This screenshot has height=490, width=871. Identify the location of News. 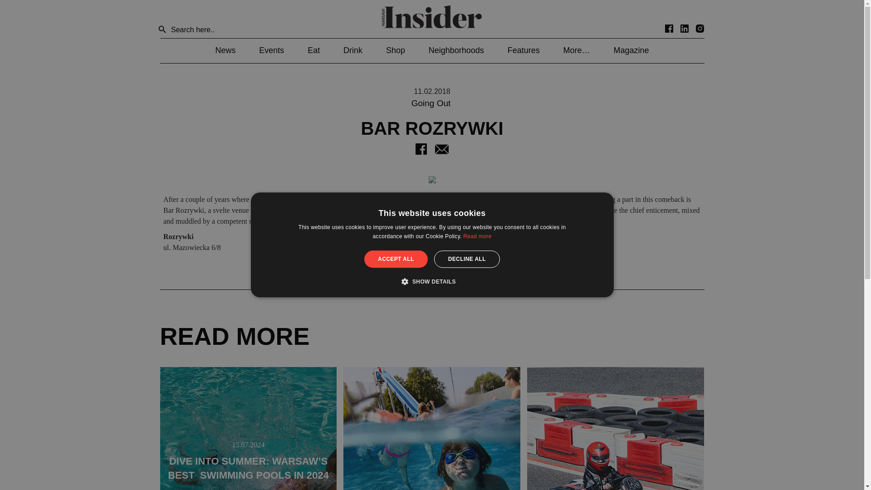
(225, 50).